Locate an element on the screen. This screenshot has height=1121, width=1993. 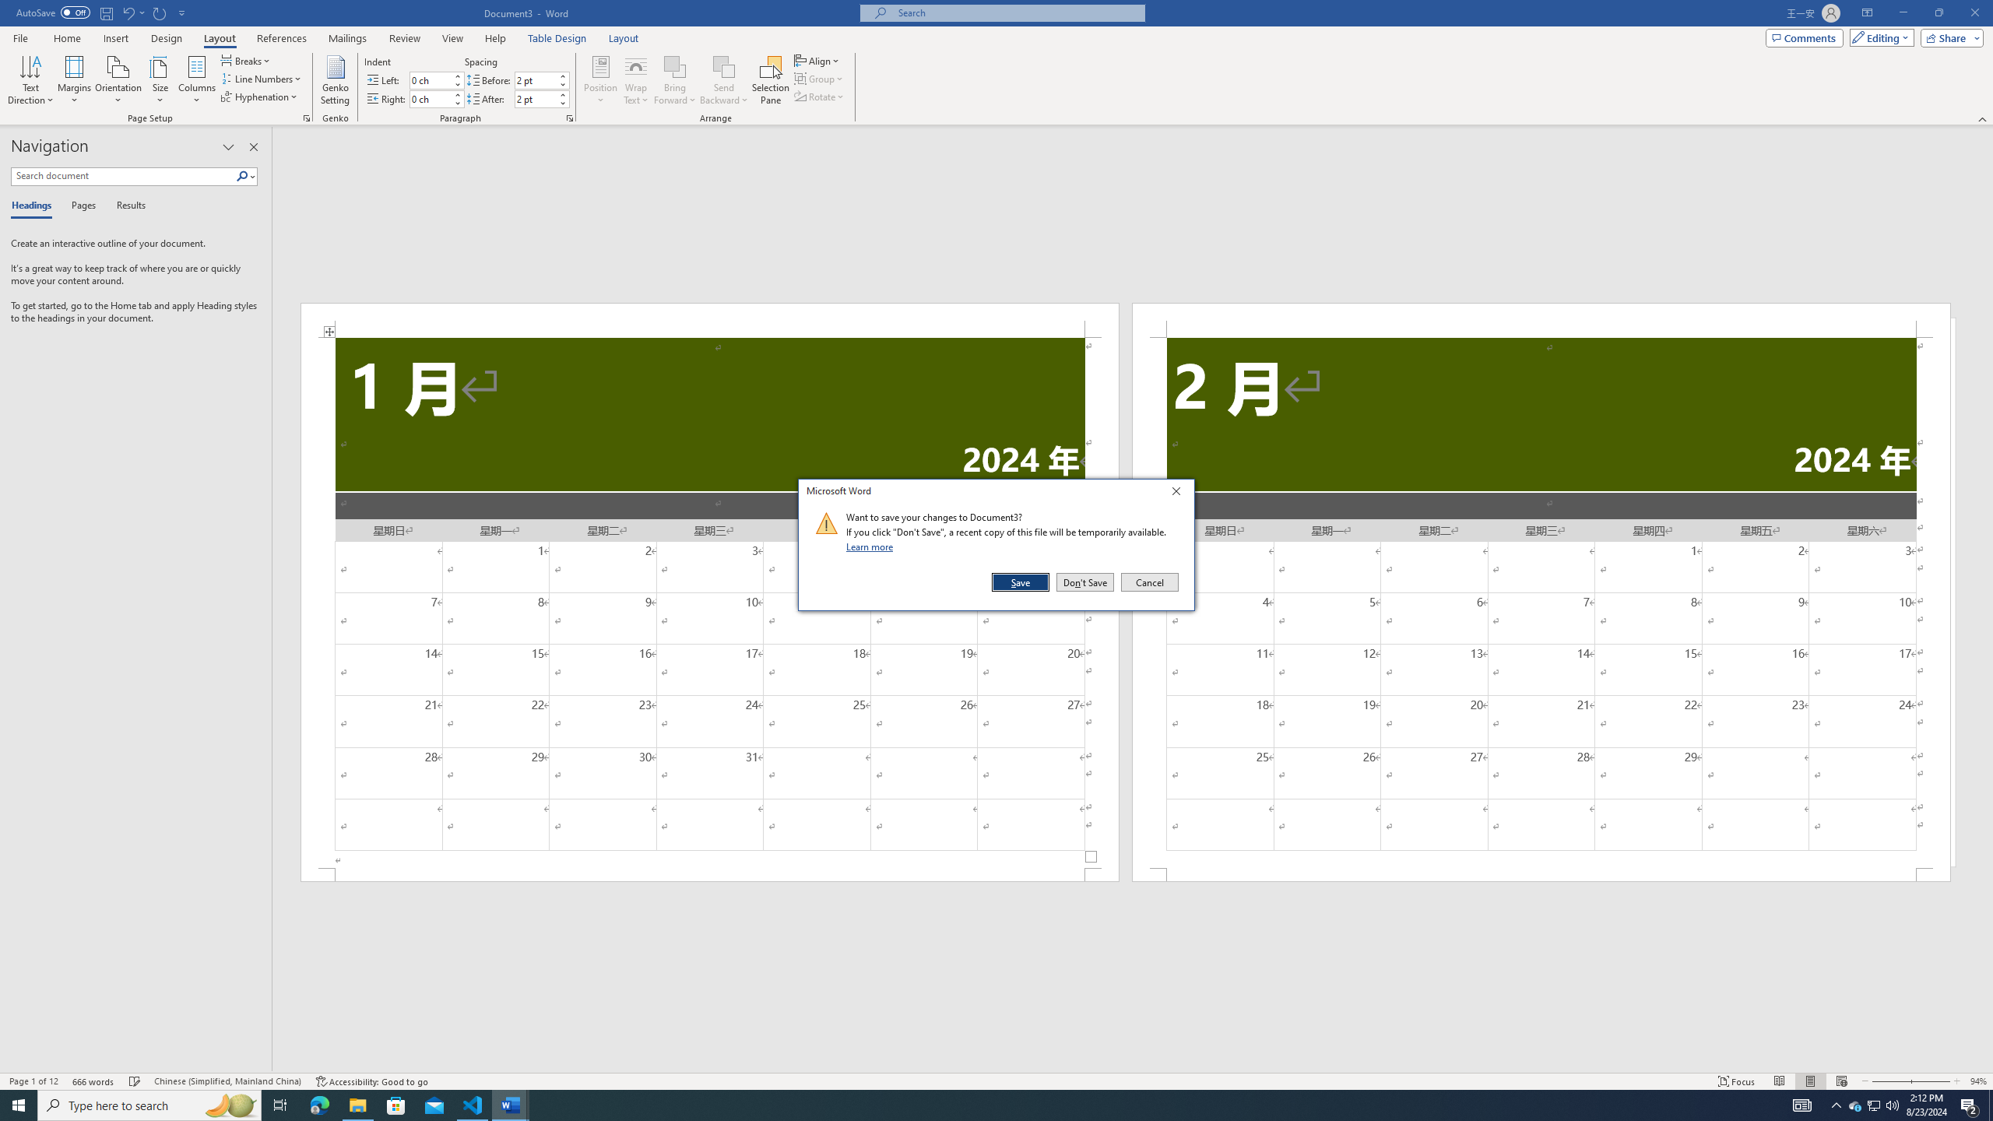
Margins is located at coordinates (75, 80).